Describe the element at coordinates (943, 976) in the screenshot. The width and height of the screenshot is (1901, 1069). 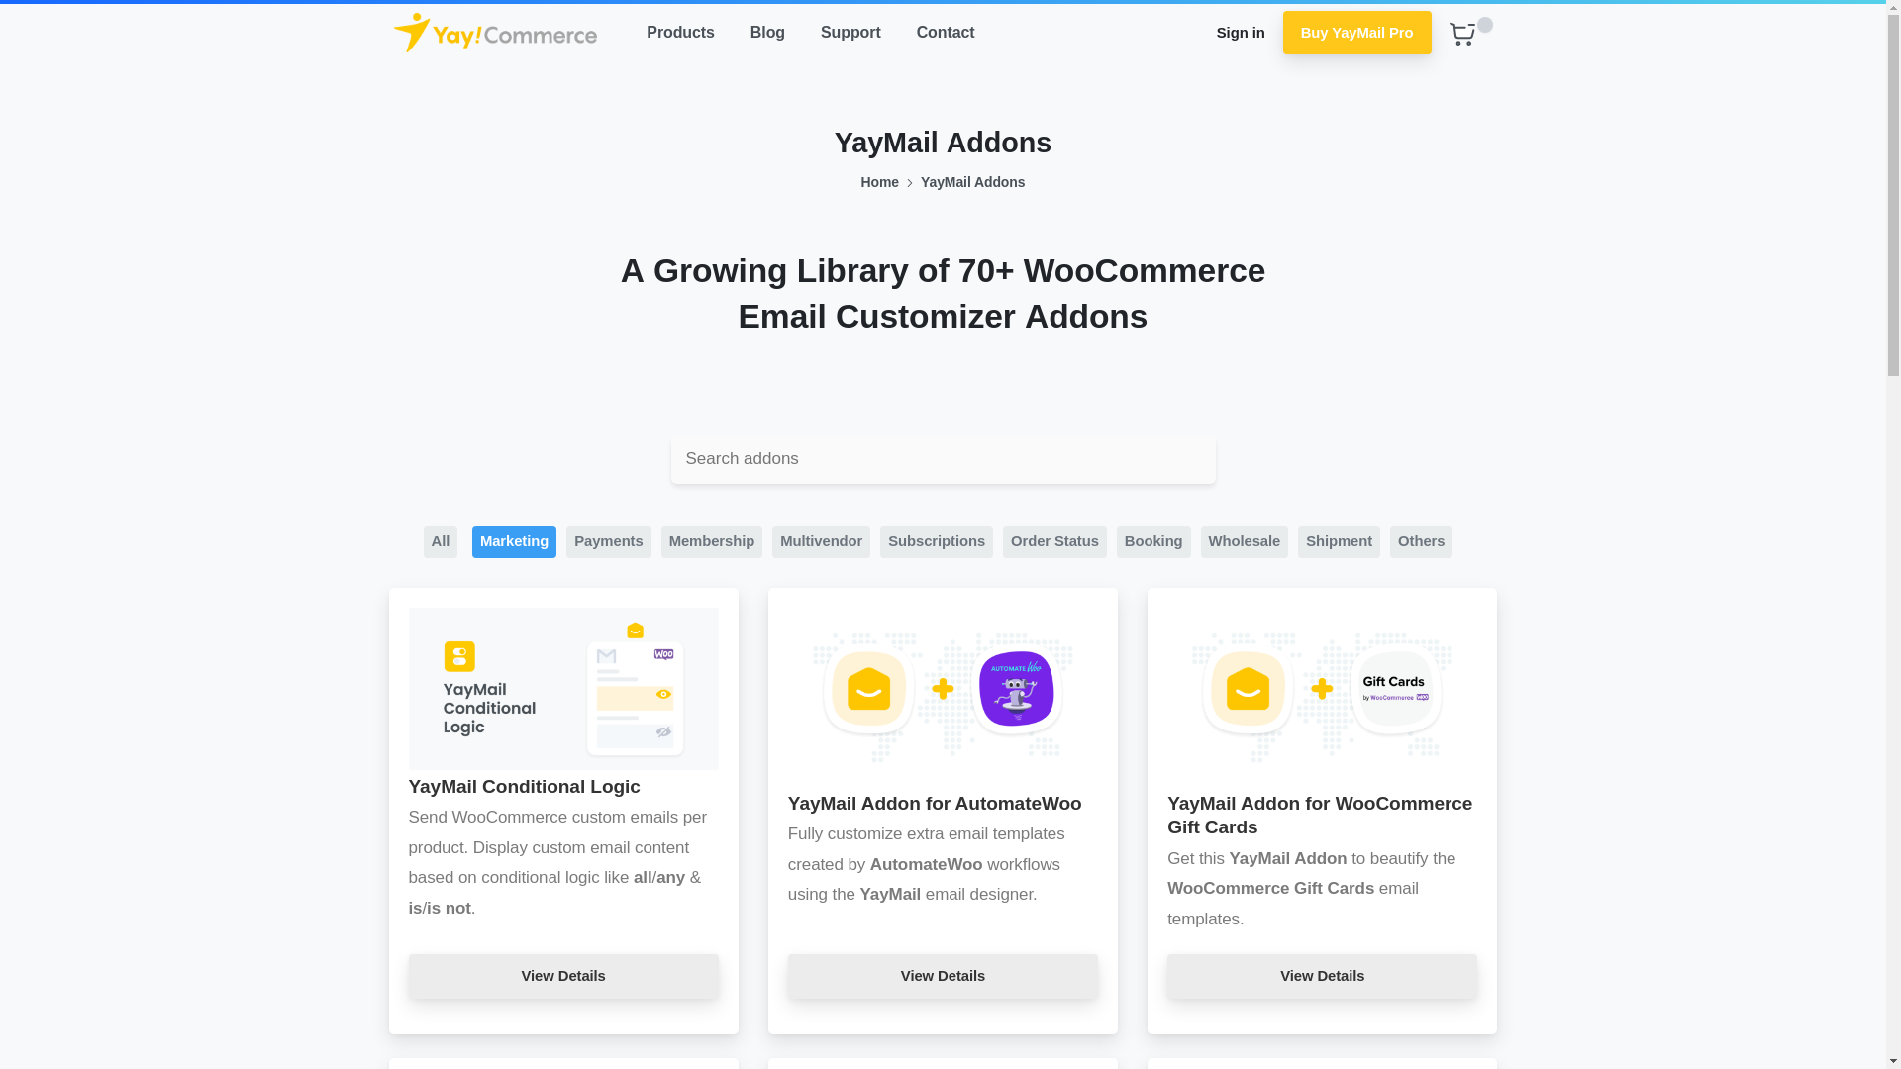
I see `View Details` at that location.